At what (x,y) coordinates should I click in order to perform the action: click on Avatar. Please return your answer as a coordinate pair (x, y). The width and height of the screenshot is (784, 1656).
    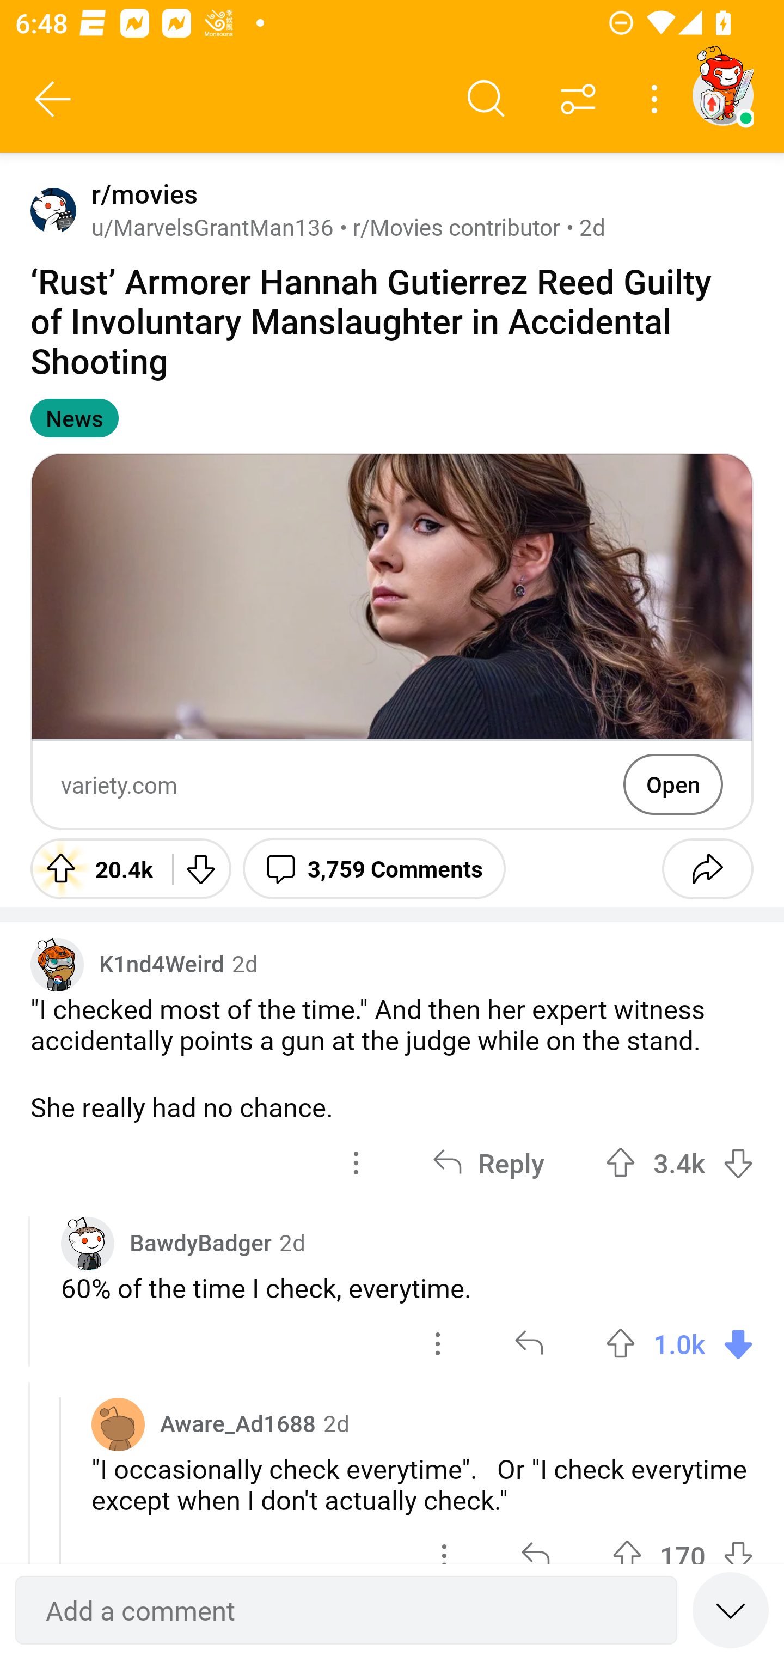
    Looking at the image, I should click on (118, 1424).